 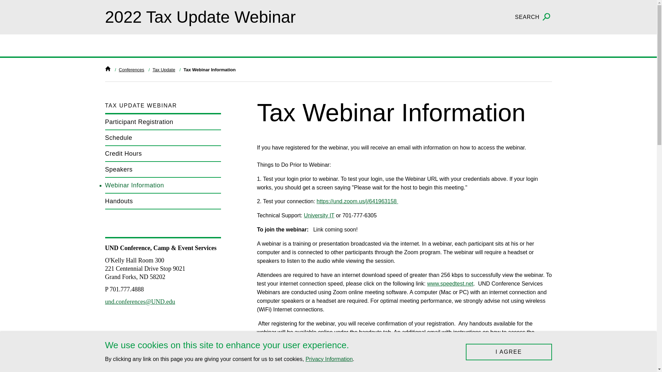 I want to click on 2022 Tax Update Webinar, so click(x=200, y=17).